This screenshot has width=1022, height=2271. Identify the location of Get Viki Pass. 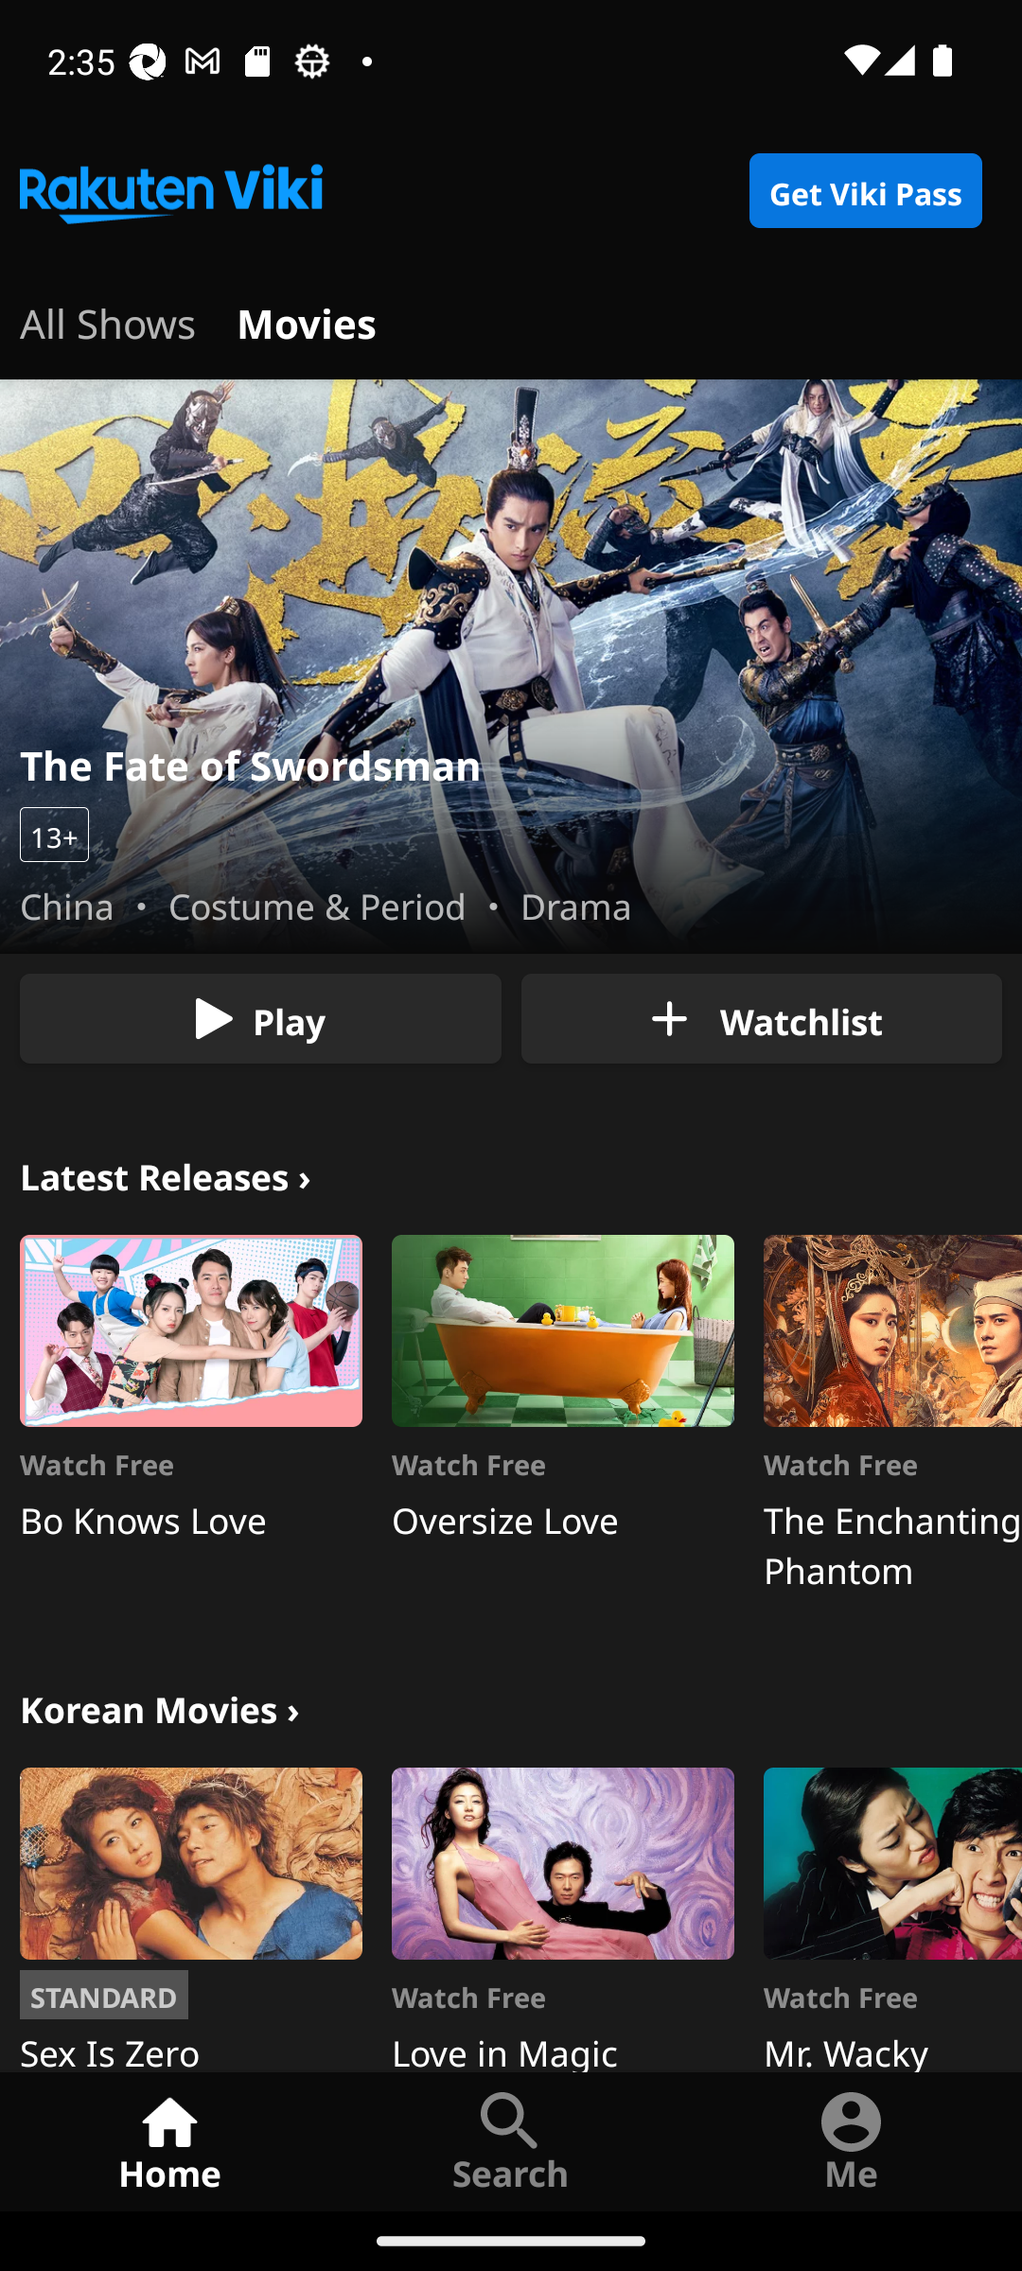
(865, 191).